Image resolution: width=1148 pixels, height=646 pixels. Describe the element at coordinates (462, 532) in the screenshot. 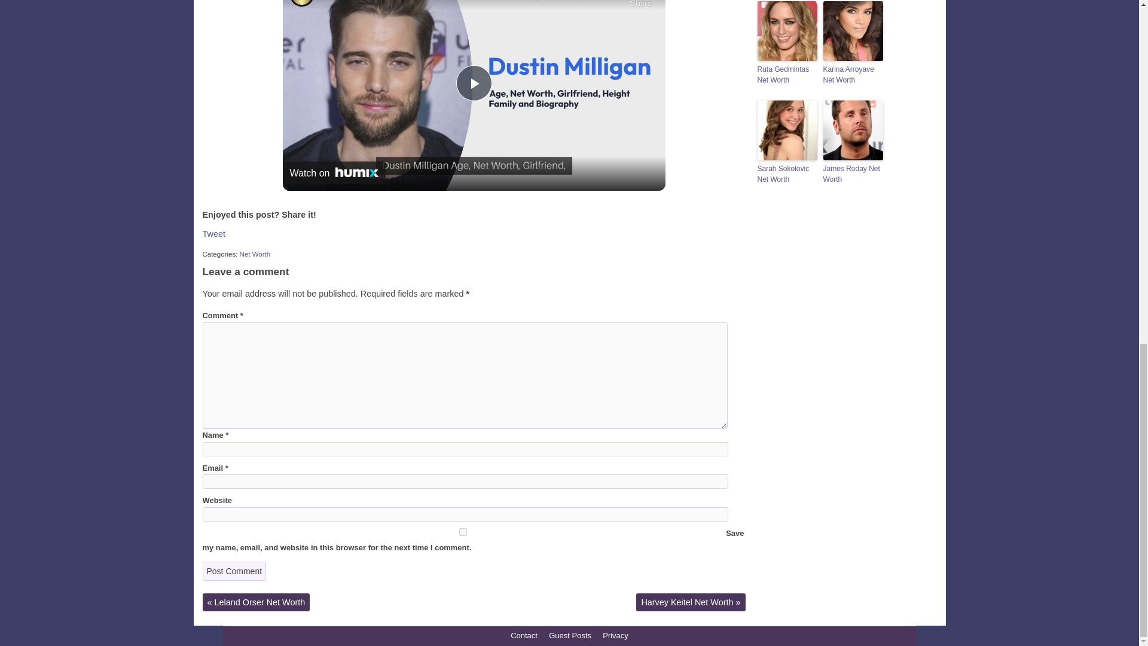

I see `yes` at that location.